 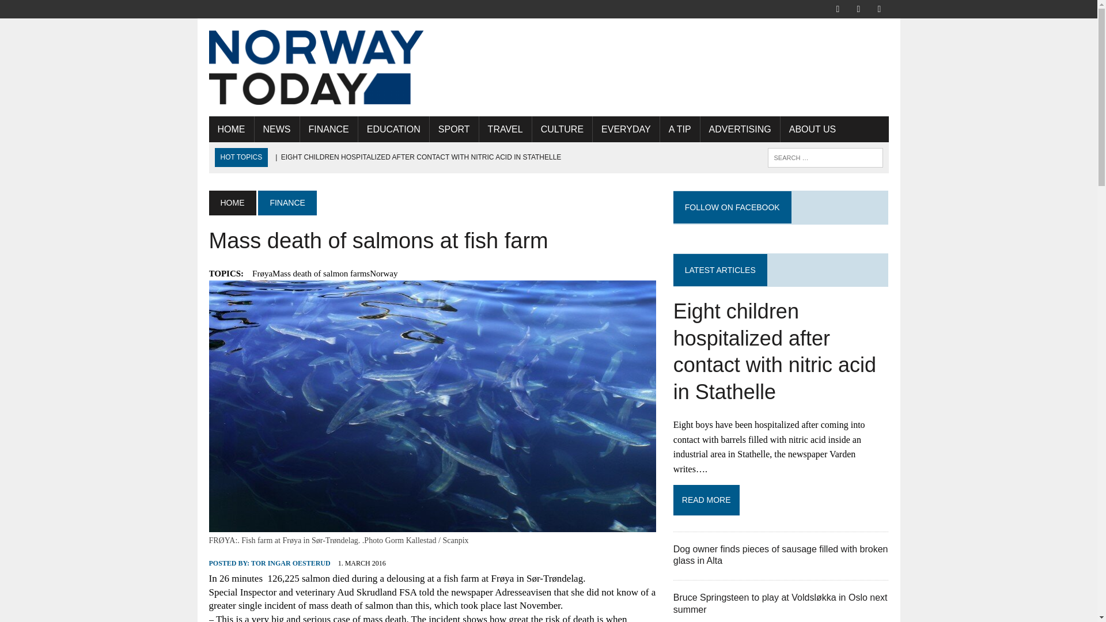 I want to click on TRAVEL, so click(x=505, y=129).